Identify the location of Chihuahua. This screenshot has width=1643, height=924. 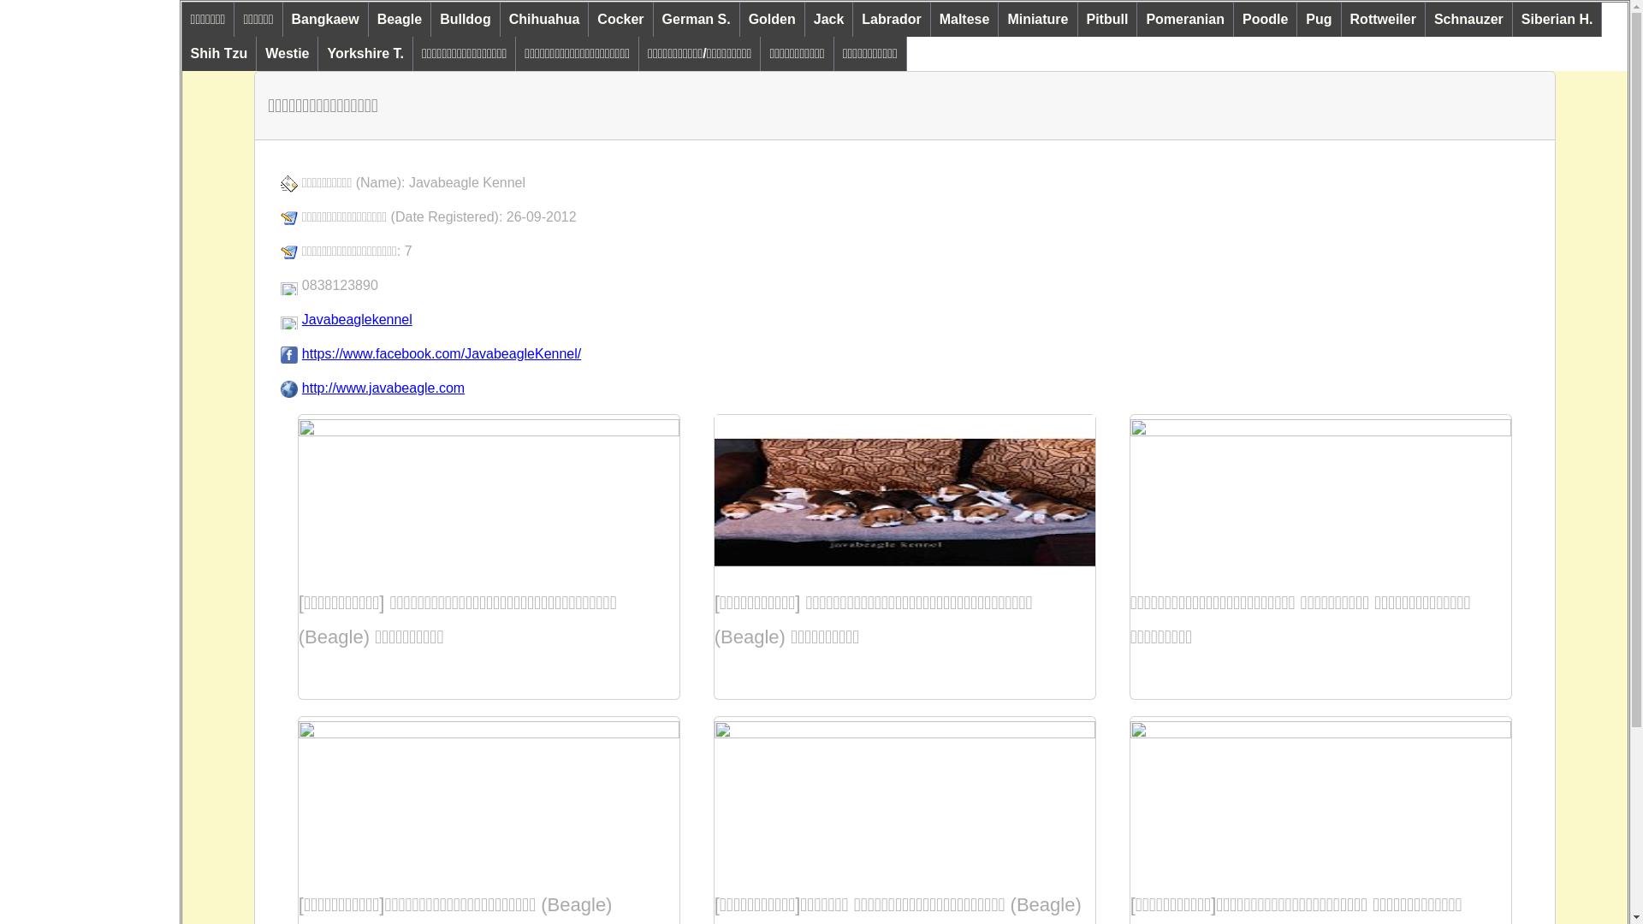
(545, 20).